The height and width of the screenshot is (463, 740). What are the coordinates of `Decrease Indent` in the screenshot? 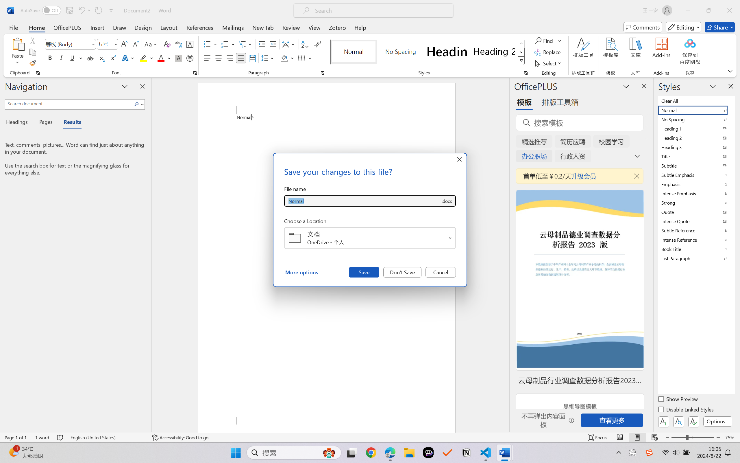 It's located at (262, 44).